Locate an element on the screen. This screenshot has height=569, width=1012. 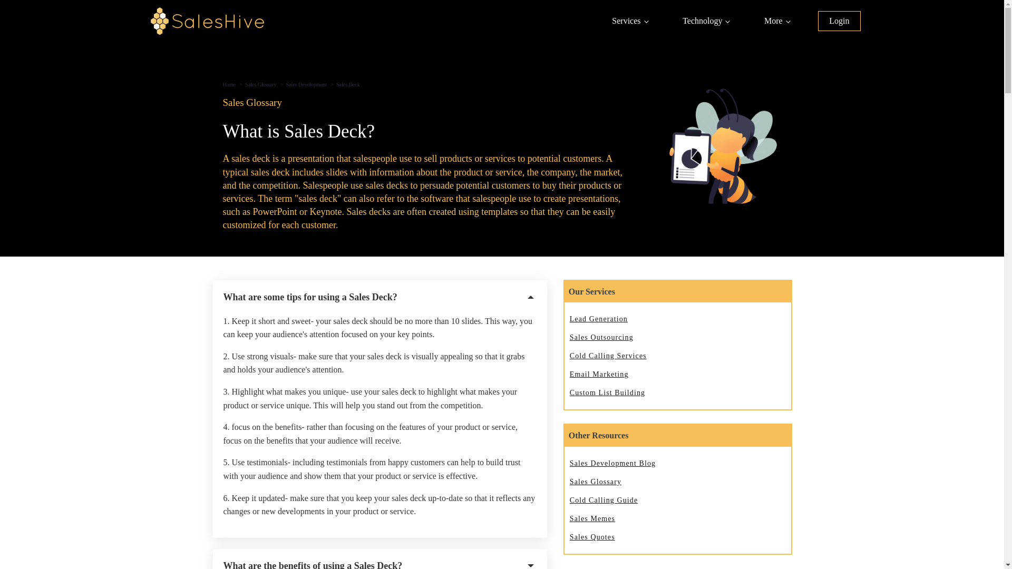
More is located at coordinates (776, 21).